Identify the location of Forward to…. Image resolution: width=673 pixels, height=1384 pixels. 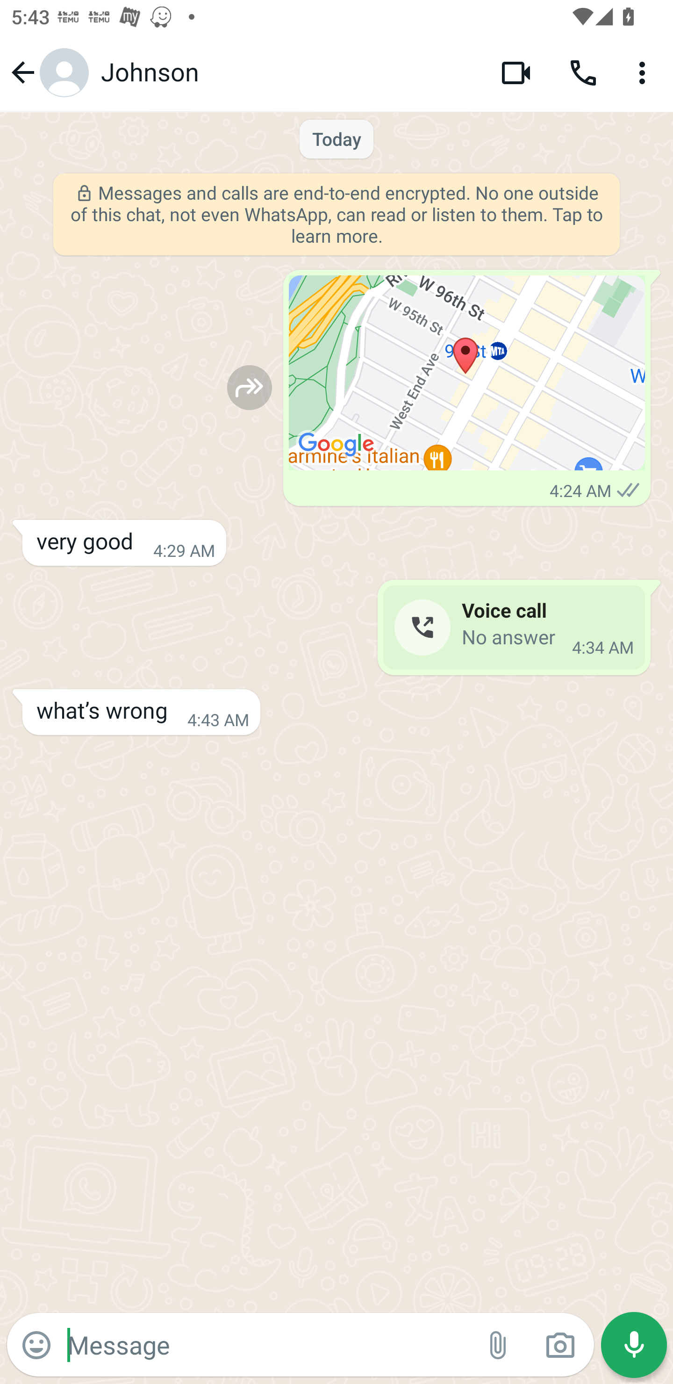
(250, 387).